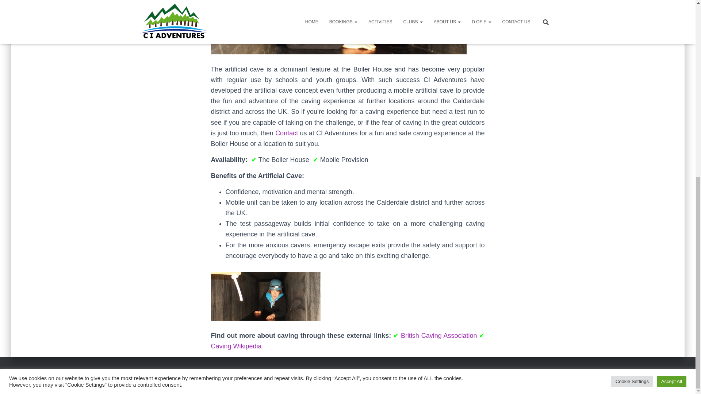  What do you see at coordinates (544, 378) in the screenshot?
I see `ThemeIsle` at bounding box center [544, 378].